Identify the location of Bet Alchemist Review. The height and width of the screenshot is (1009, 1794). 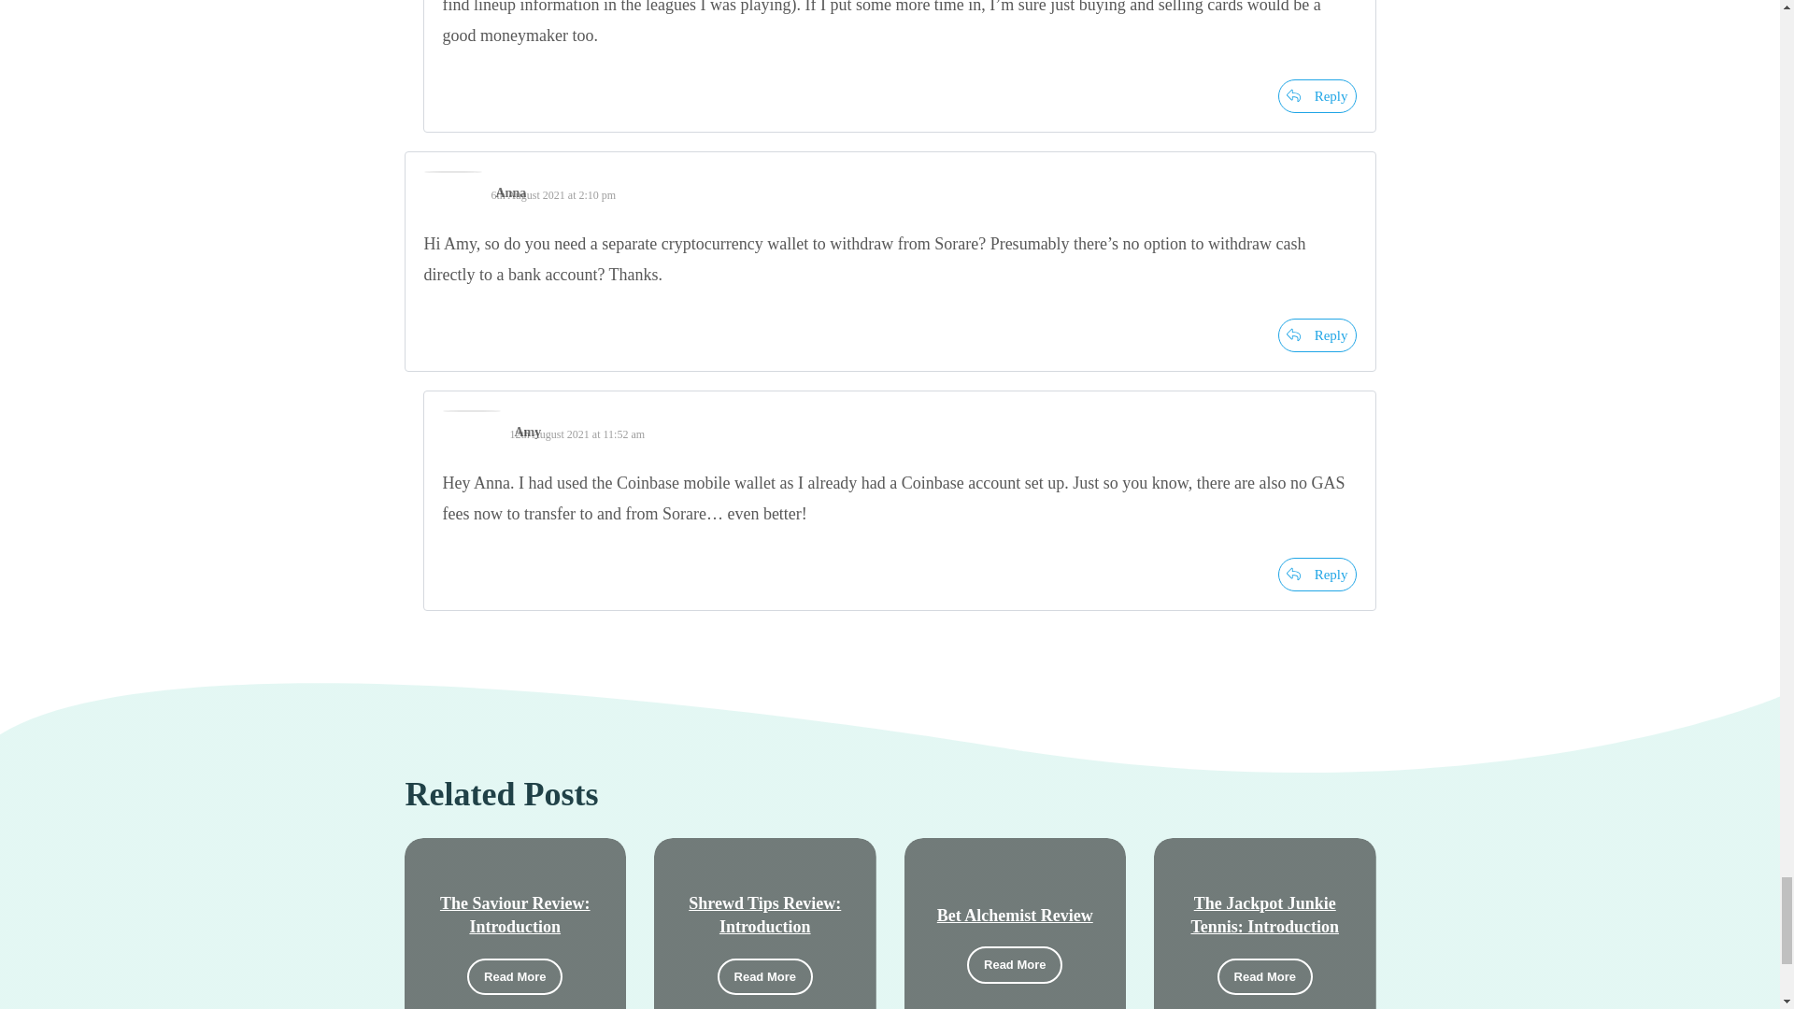
(1015, 916).